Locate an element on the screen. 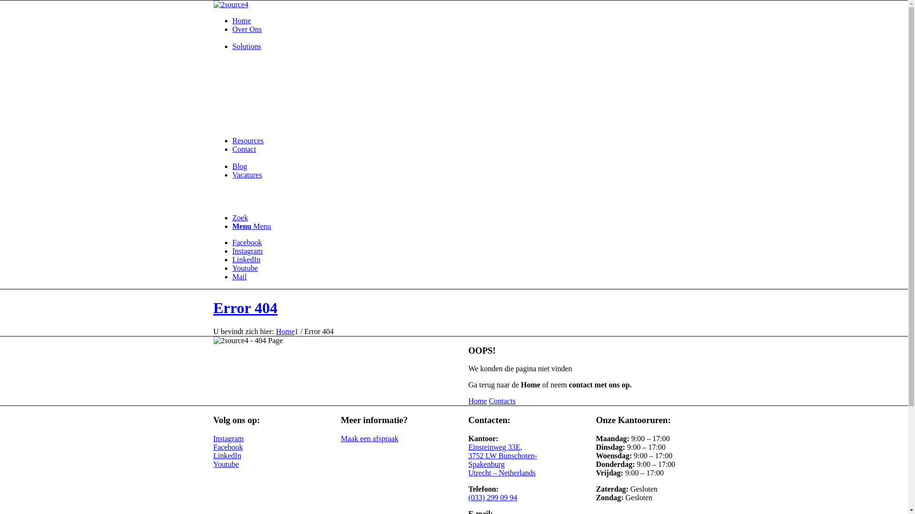 The width and height of the screenshot is (915, 514). Instagram is located at coordinates (248, 251).